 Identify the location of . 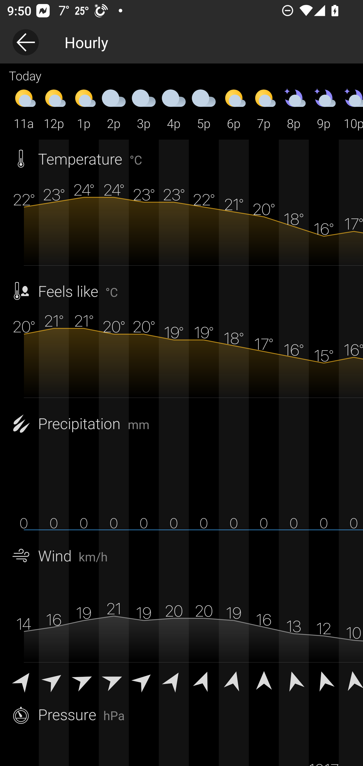
(24, 680).